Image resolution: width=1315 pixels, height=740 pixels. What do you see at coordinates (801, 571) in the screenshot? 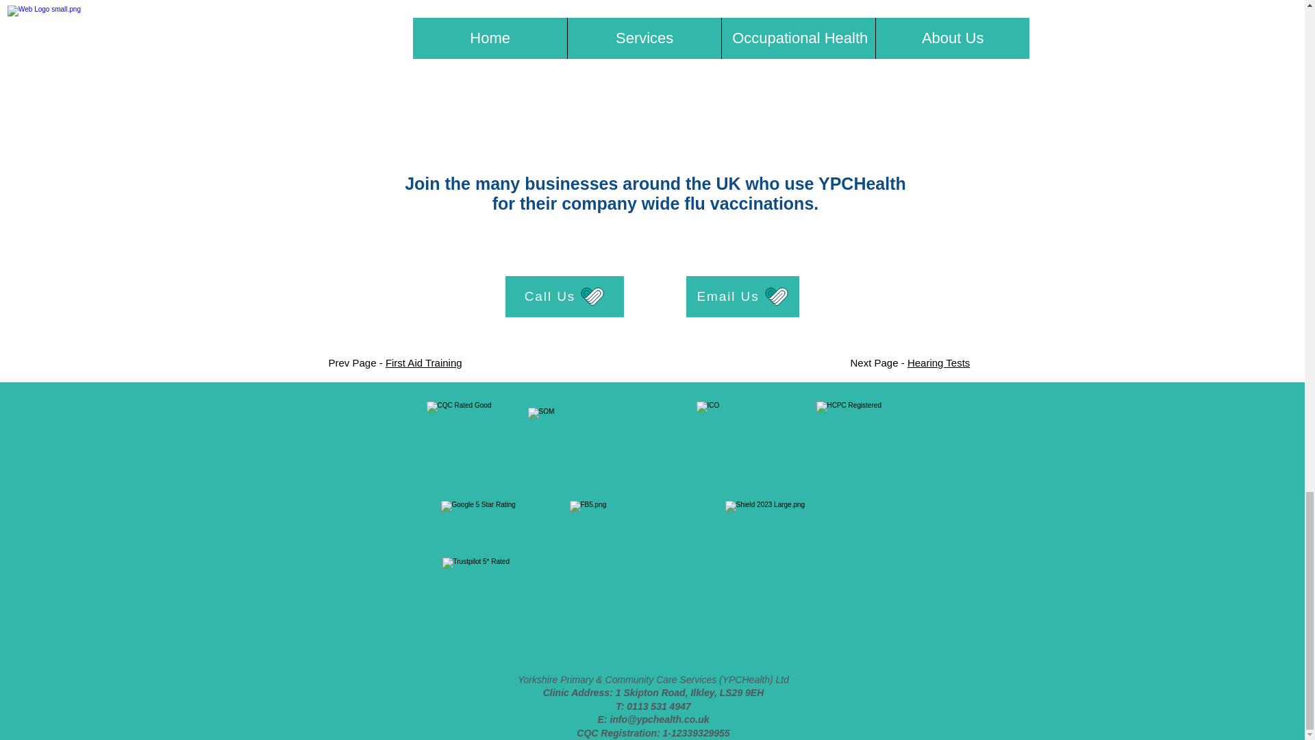
I see `What Clinic Award 2023` at bounding box center [801, 571].